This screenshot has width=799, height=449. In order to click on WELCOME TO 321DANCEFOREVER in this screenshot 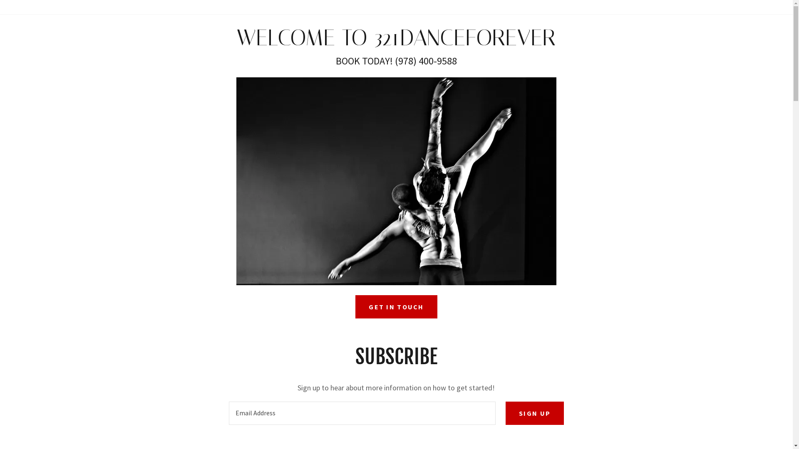, I will do `click(396, 42)`.